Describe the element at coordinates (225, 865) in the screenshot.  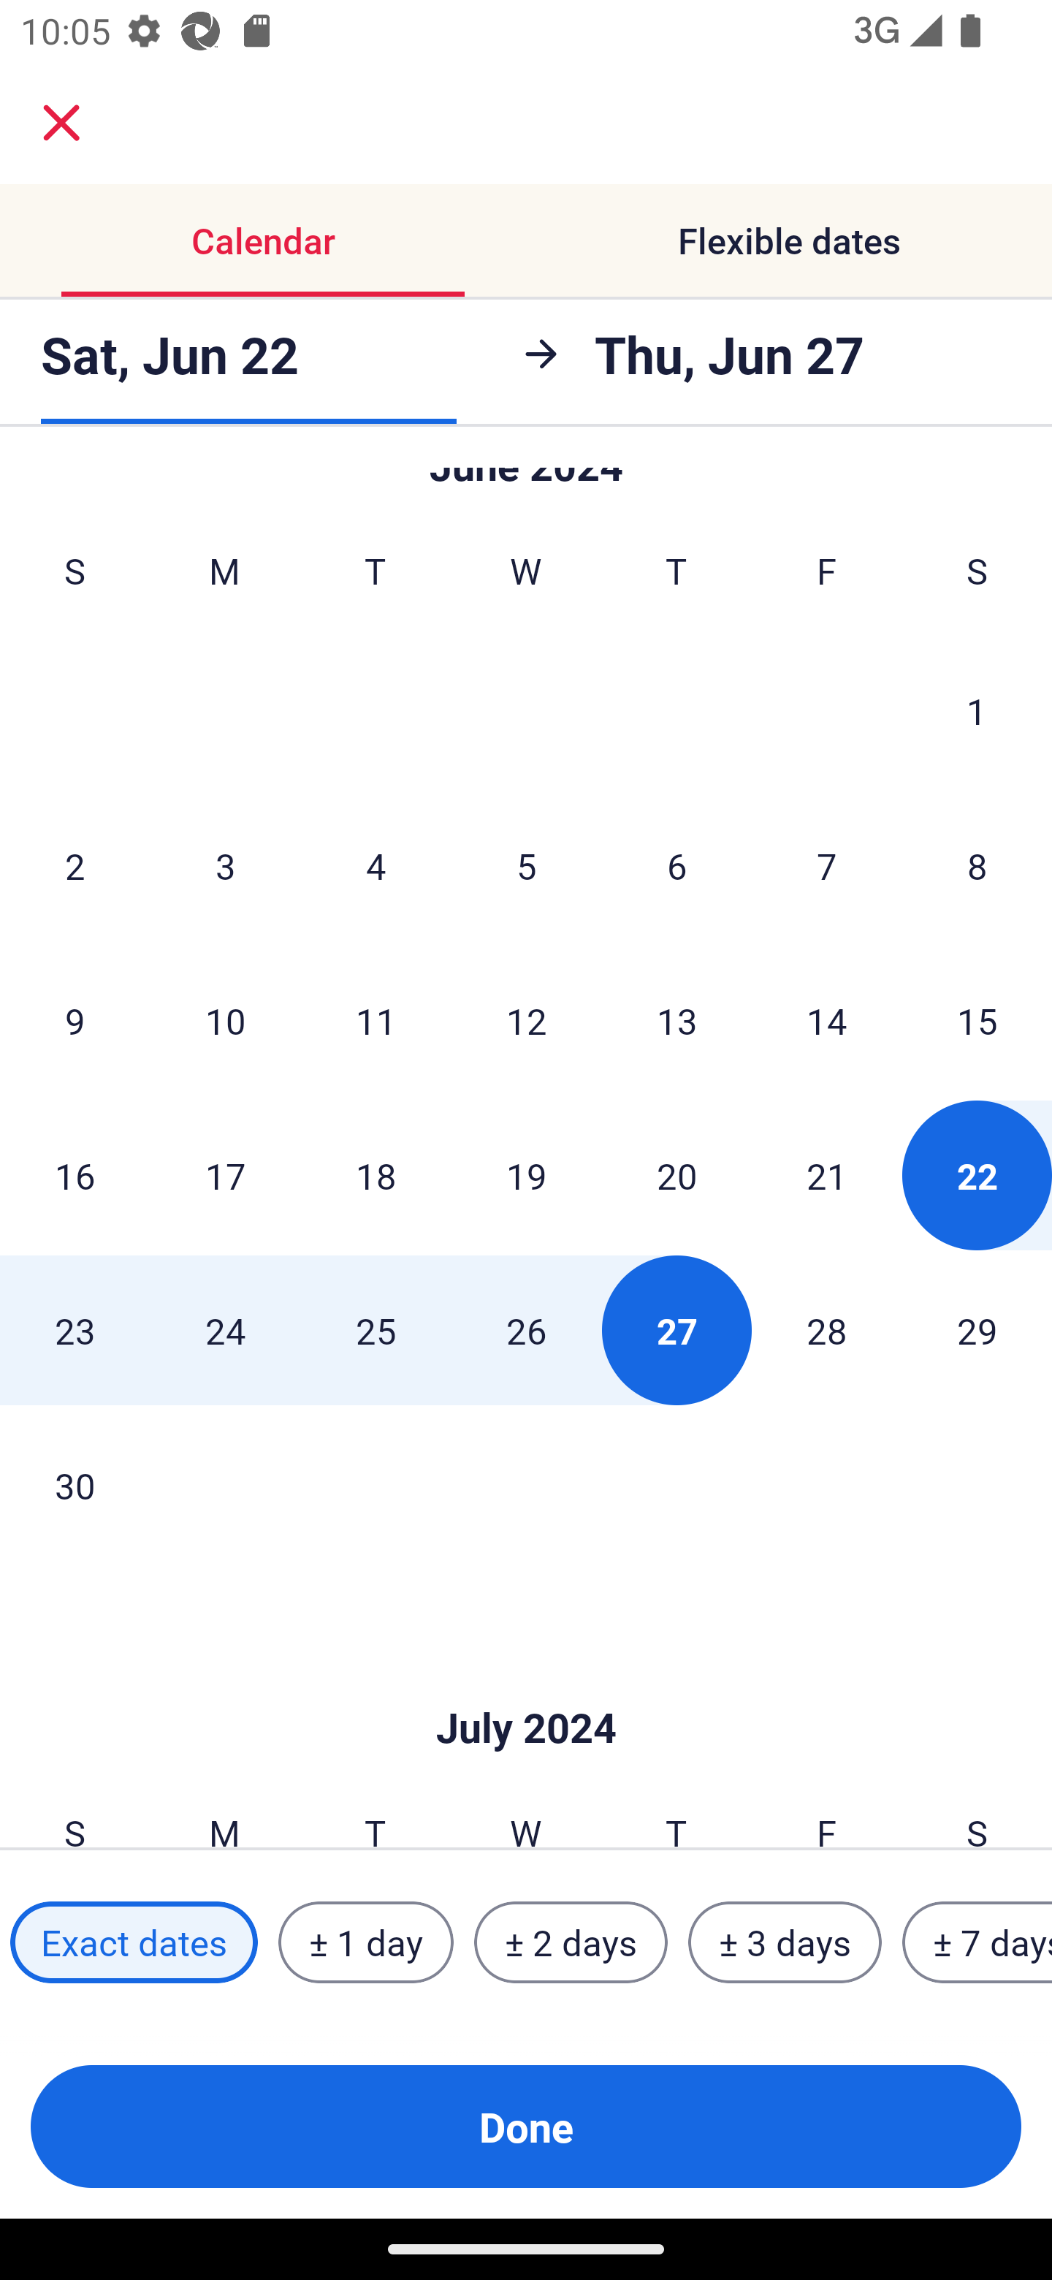
I see `3 Monday, June 3, 2024` at that location.